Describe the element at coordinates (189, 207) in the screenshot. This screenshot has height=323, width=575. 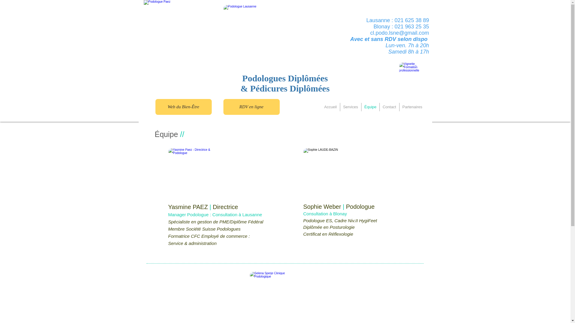
I see `Yasmine PAEZ ` at that location.